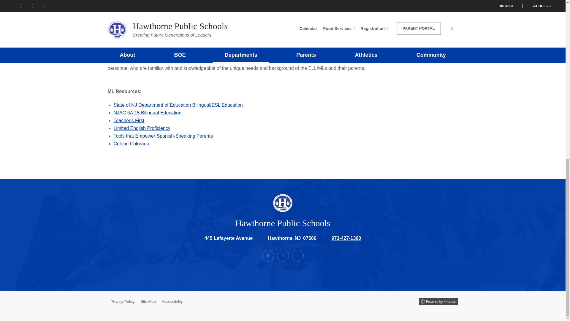 The image size is (570, 321). I want to click on Tools that Empower Spanish-Speaking Parents, so click(163, 136).